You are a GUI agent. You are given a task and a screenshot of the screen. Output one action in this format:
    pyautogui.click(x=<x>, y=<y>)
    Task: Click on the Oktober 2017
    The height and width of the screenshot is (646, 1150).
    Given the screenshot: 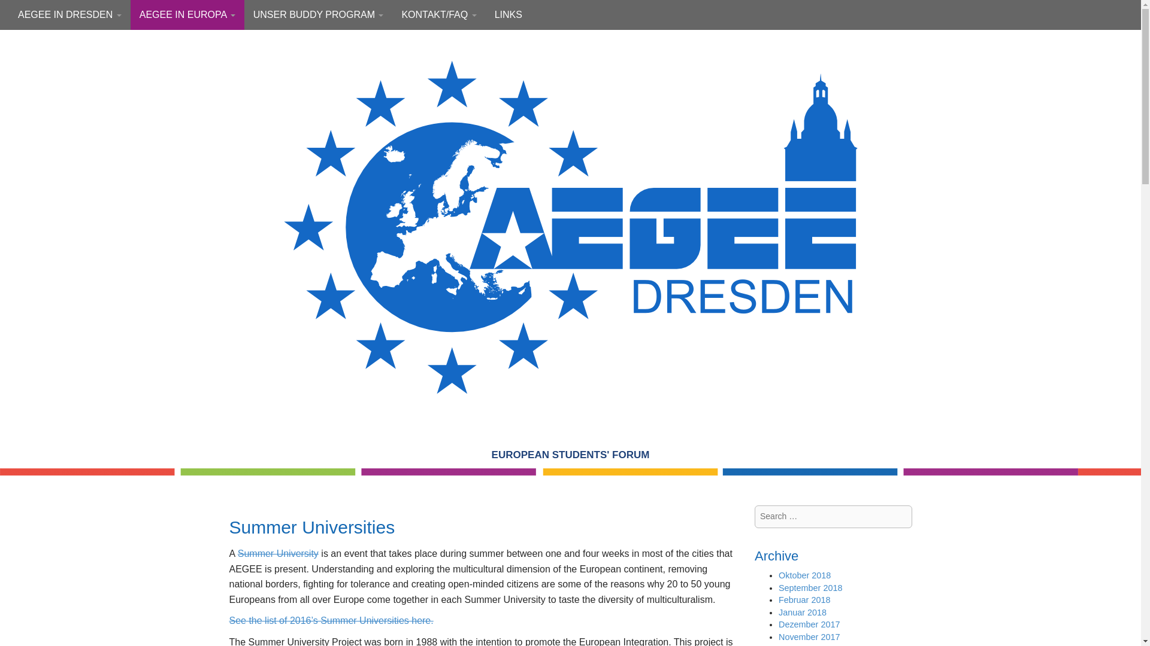 What is the action you would take?
    pyautogui.click(x=804, y=645)
    